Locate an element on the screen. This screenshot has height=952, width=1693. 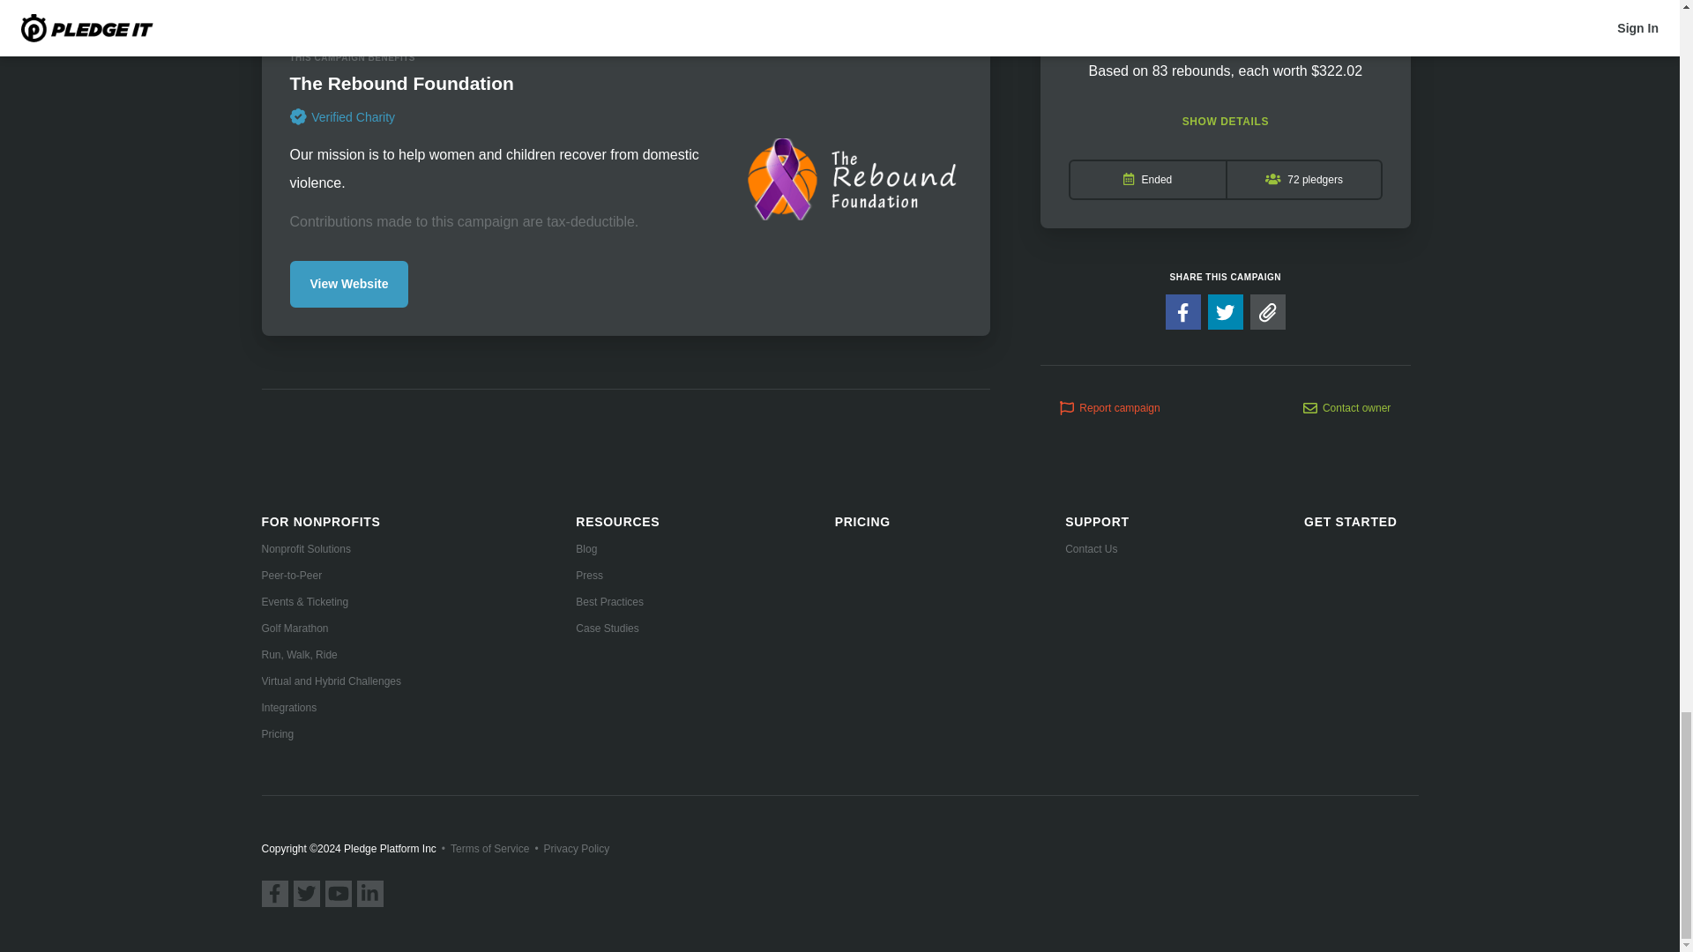
GET STARTED is located at coordinates (1350, 522).